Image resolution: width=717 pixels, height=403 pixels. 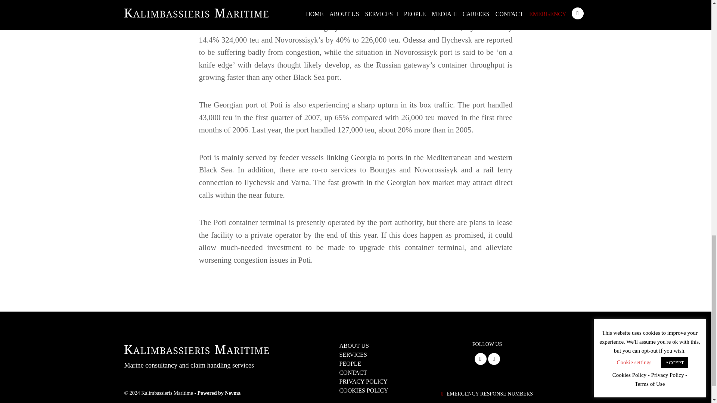 I want to click on Powered by Nevma, so click(x=219, y=393).